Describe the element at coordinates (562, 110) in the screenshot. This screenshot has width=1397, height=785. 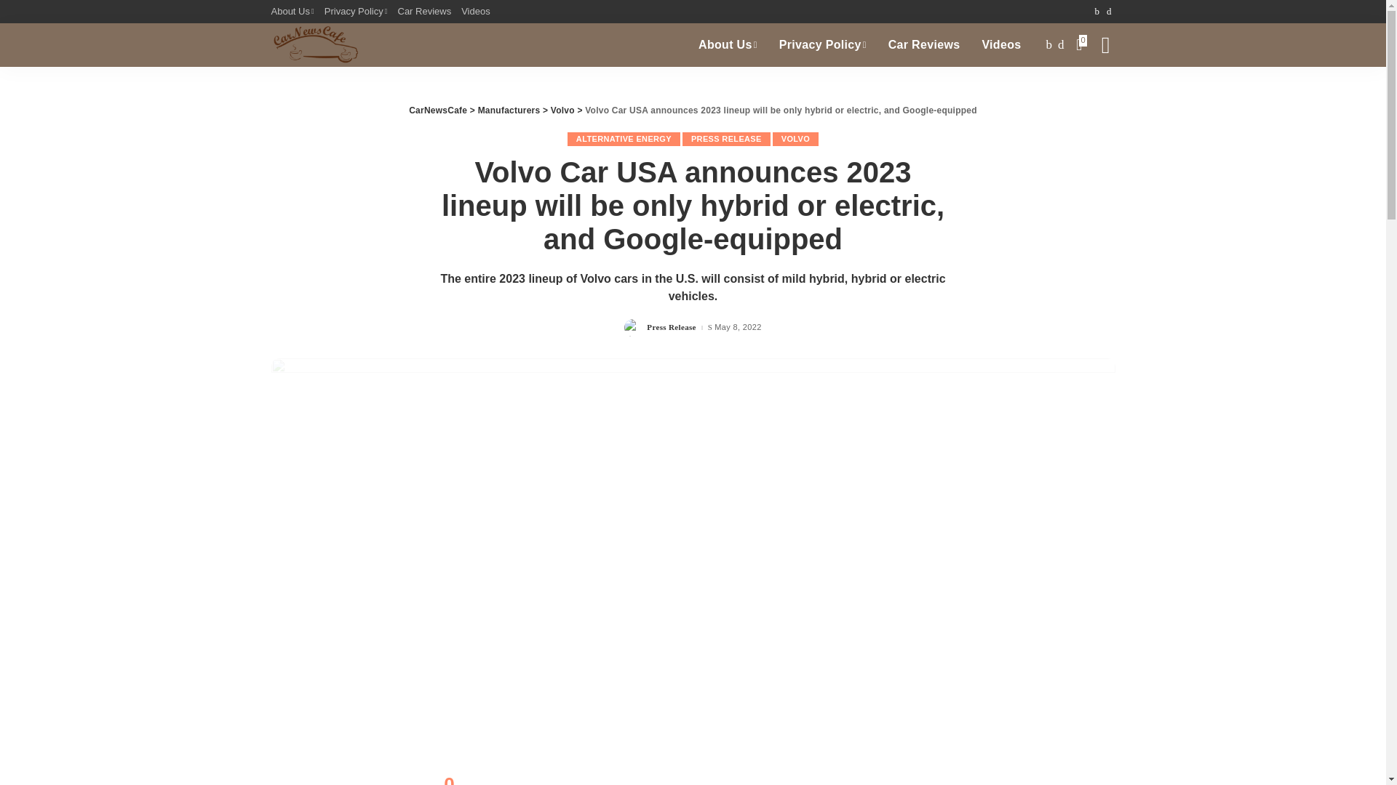
I see `Go to the Volvo Category archives.` at that location.